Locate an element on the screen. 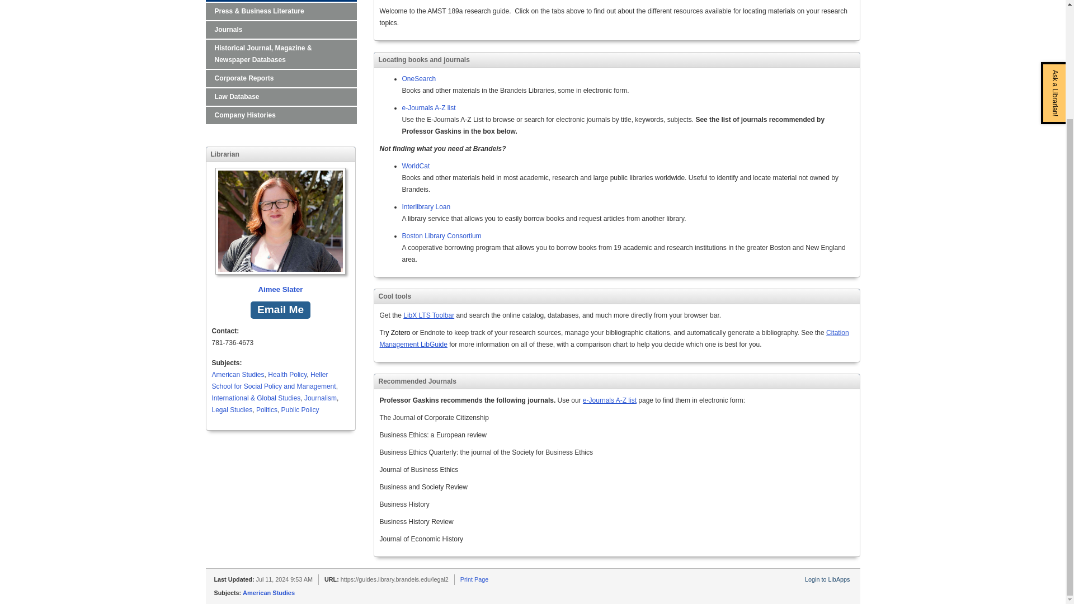 The height and width of the screenshot is (604, 1074). Interlibrary Loan is located at coordinates (426, 206).